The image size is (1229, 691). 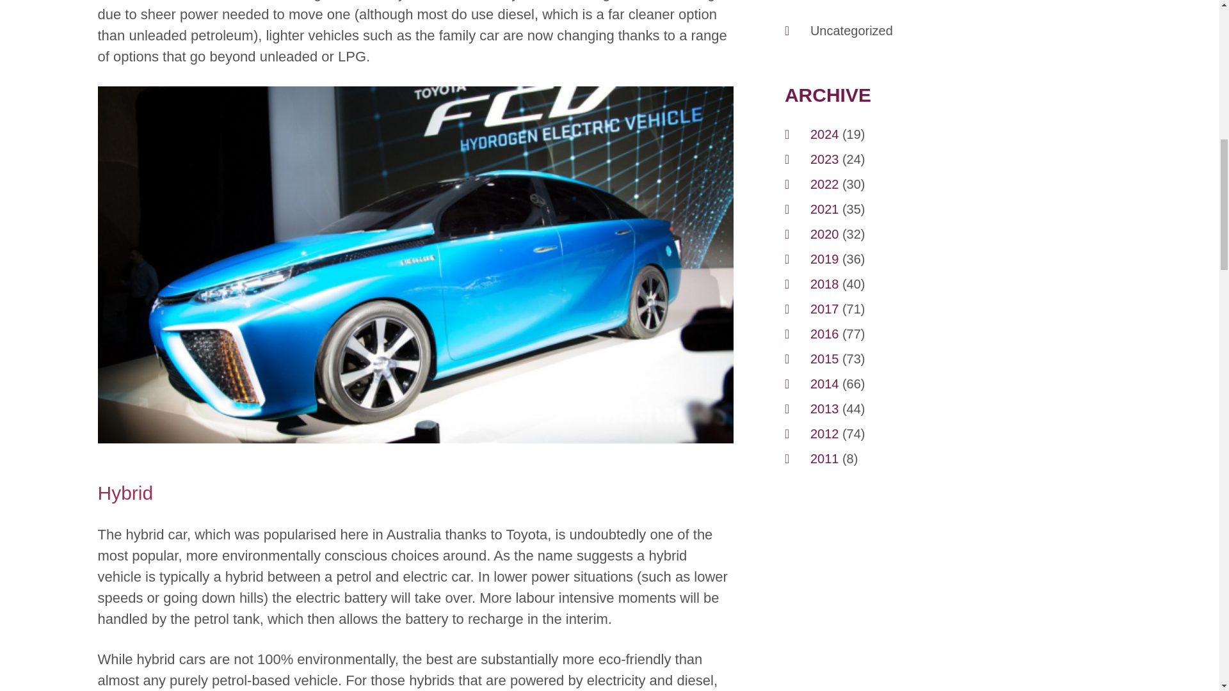 What do you see at coordinates (824, 159) in the screenshot?
I see `2023` at bounding box center [824, 159].